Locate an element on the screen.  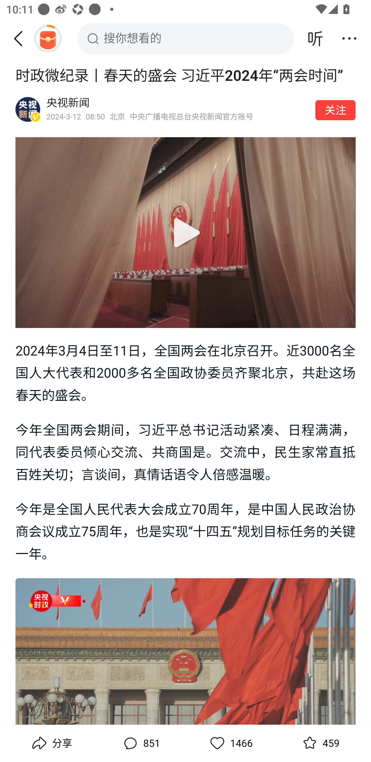
播放视频 is located at coordinates (185, 232).